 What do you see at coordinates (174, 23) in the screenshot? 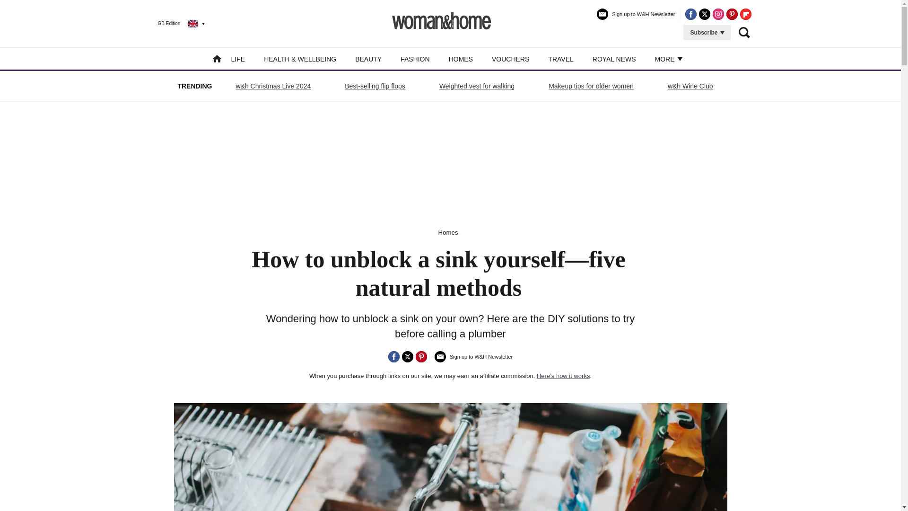
I see `GB Edition` at bounding box center [174, 23].